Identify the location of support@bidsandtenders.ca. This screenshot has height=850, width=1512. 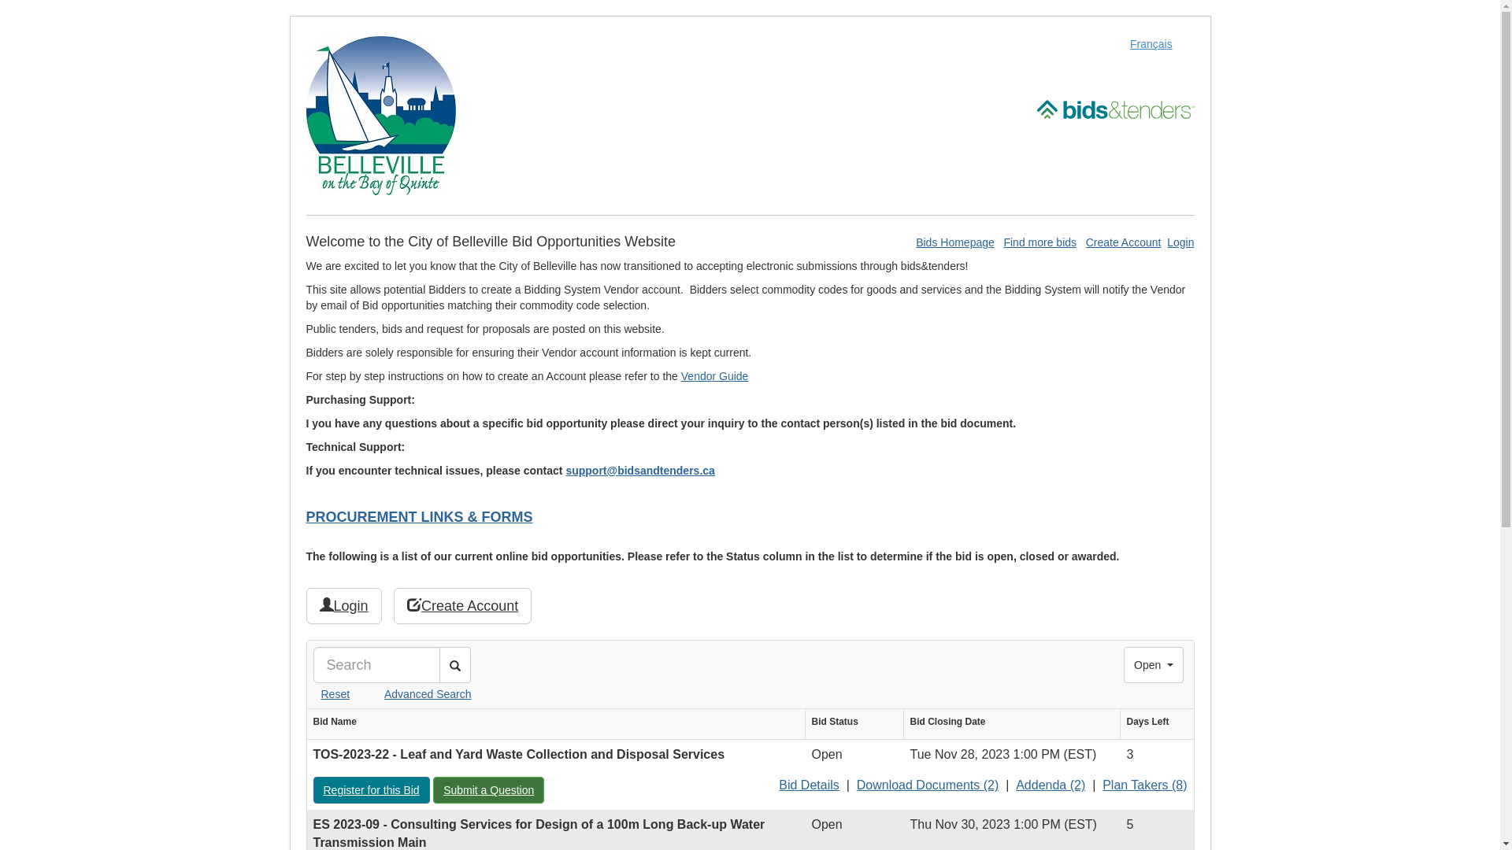
(639, 471).